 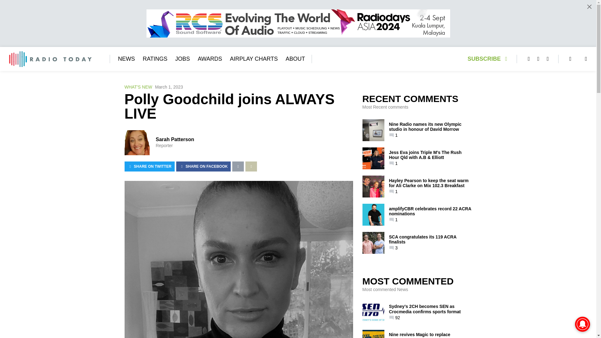 What do you see at coordinates (210, 59) in the screenshot?
I see `AWARDS` at bounding box center [210, 59].